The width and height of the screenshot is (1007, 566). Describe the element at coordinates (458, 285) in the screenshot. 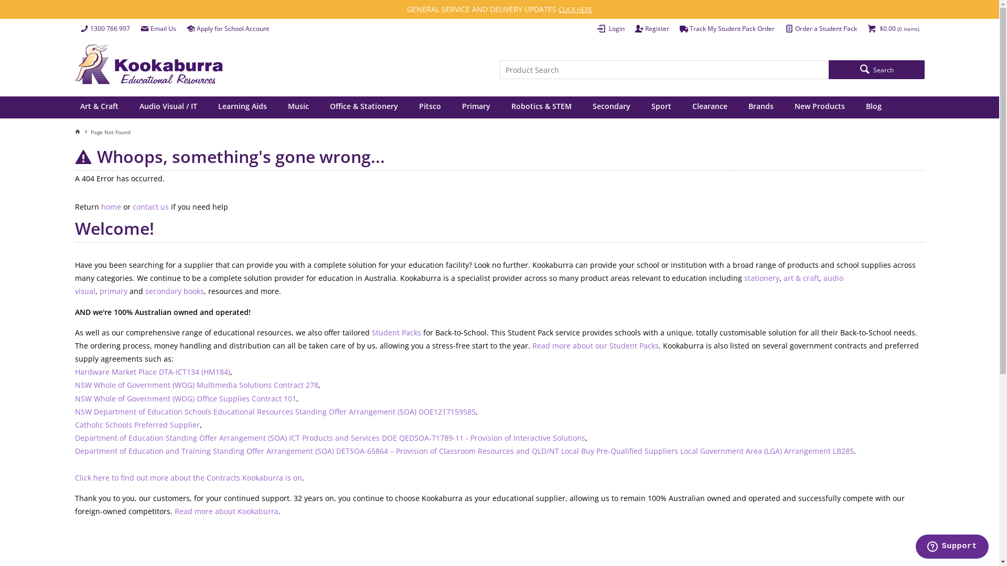

I see `audio visual` at that location.